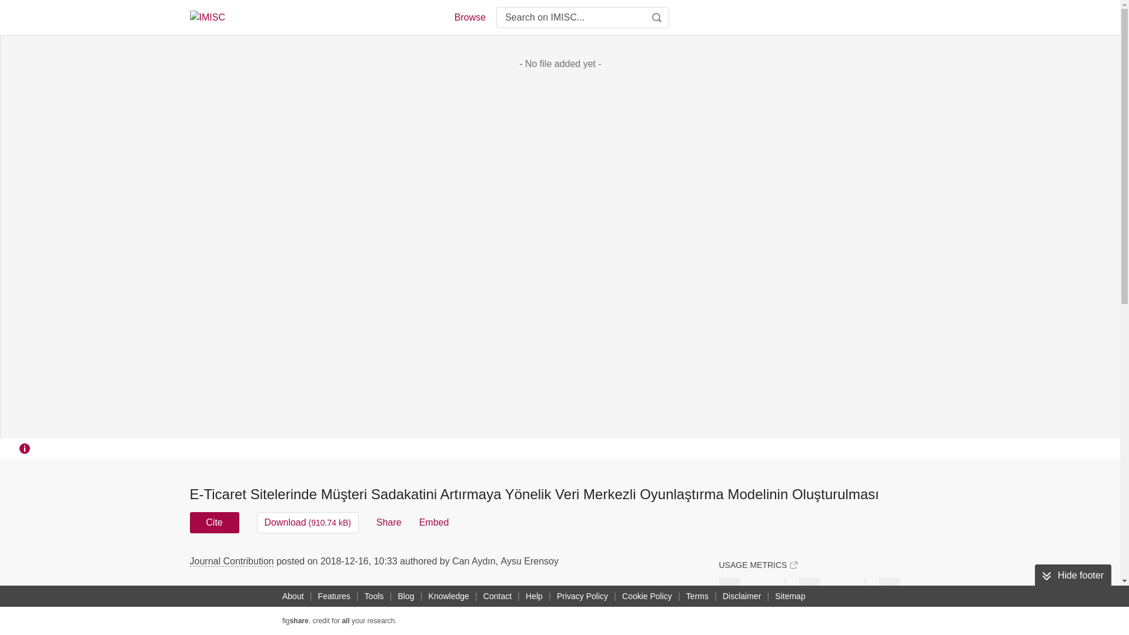 The image size is (1129, 635). What do you see at coordinates (697, 596) in the screenshot?
I see `Terms` at bounding box center [697, 596].